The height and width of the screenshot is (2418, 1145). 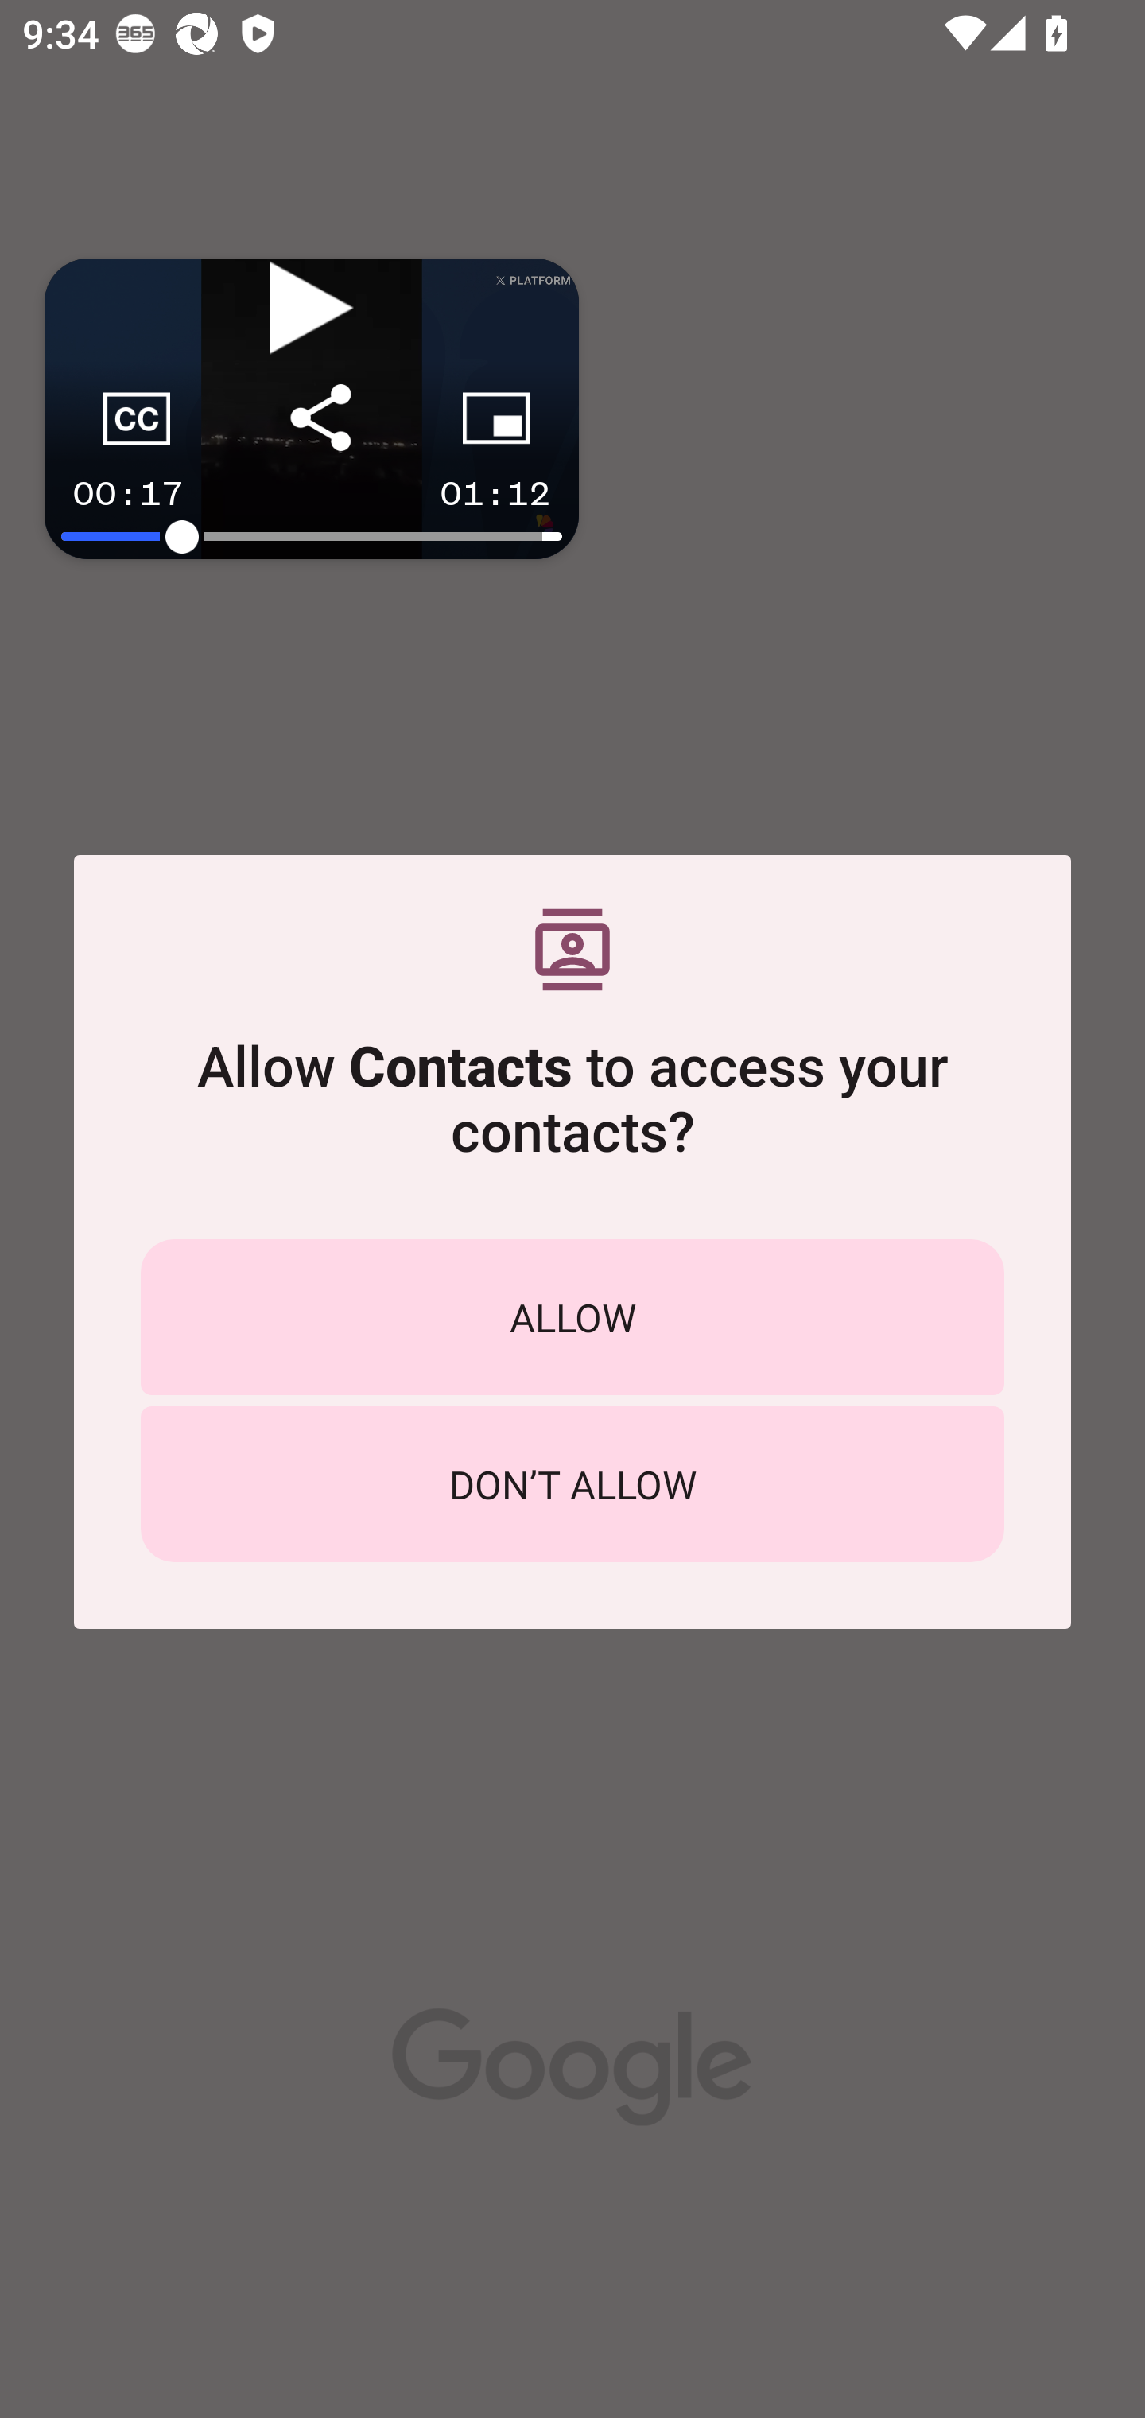 What do you see at coordinates (572, 1316) in the screenshot?
I see `ALLOW` at bounding box center [572, 1316].